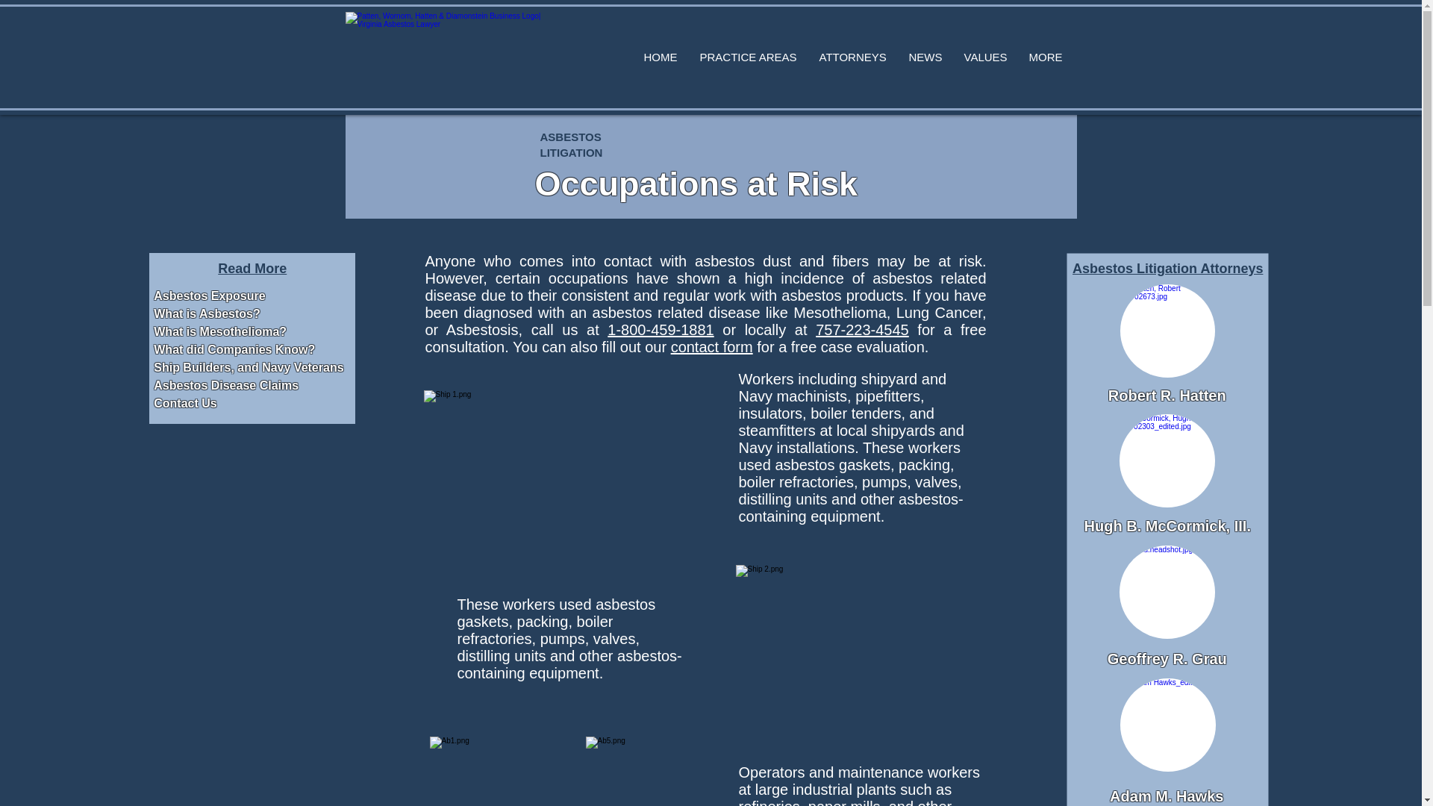 The image size is (1433, 806). Describe the element at coordinates (664, 57) in the screenshot. I see `HOME` at that location.